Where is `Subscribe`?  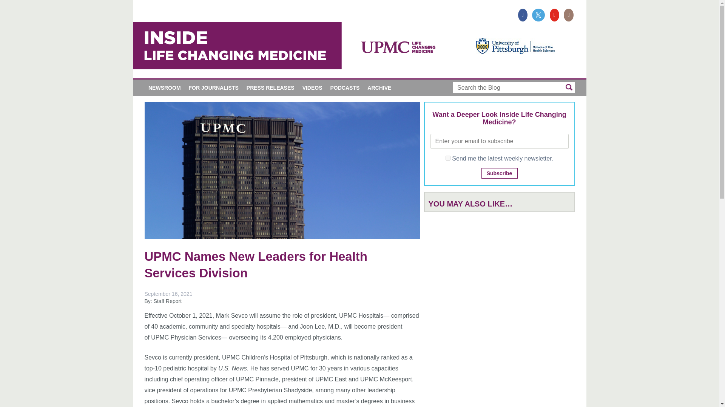 Subscribe is located at coordinates (499, 173).